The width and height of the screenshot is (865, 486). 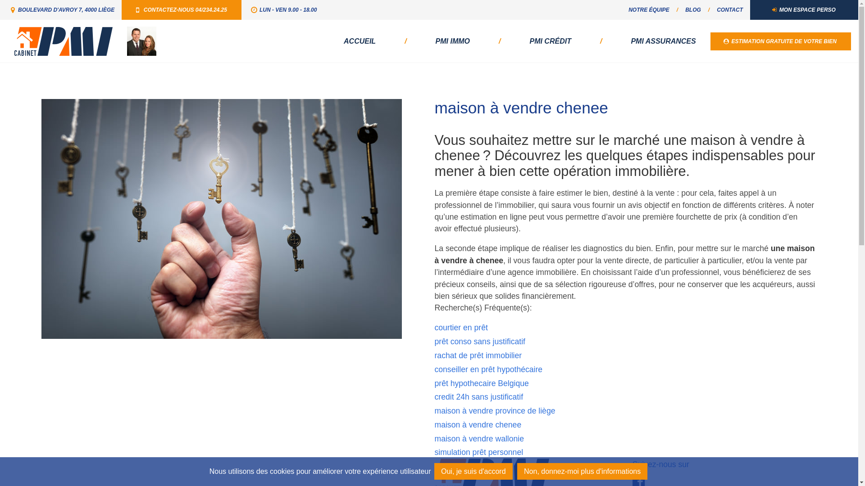 What do you see at coordinates (663, 41) in the screenshot?
I see `PMI ASSURANCES` at bounding box center [663, 41].